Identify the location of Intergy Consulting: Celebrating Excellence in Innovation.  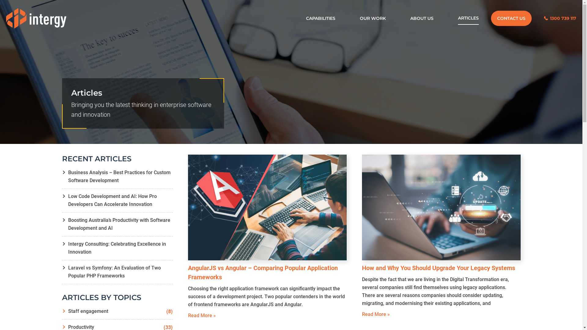
(117, 248).